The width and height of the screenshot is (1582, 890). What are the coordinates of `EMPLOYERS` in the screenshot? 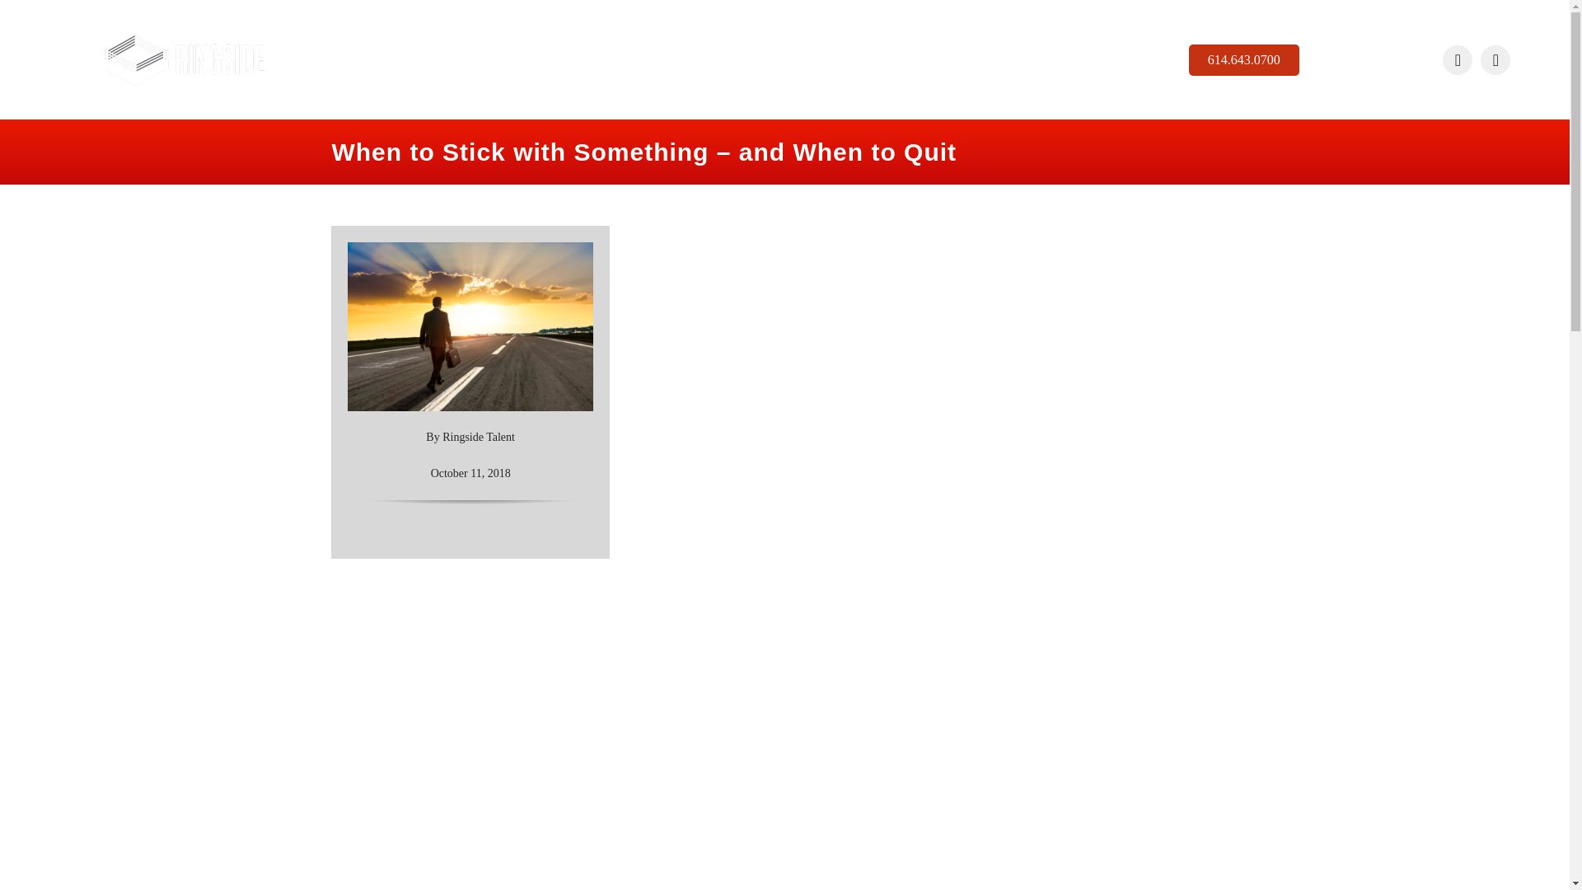 It's located at (588, 59).